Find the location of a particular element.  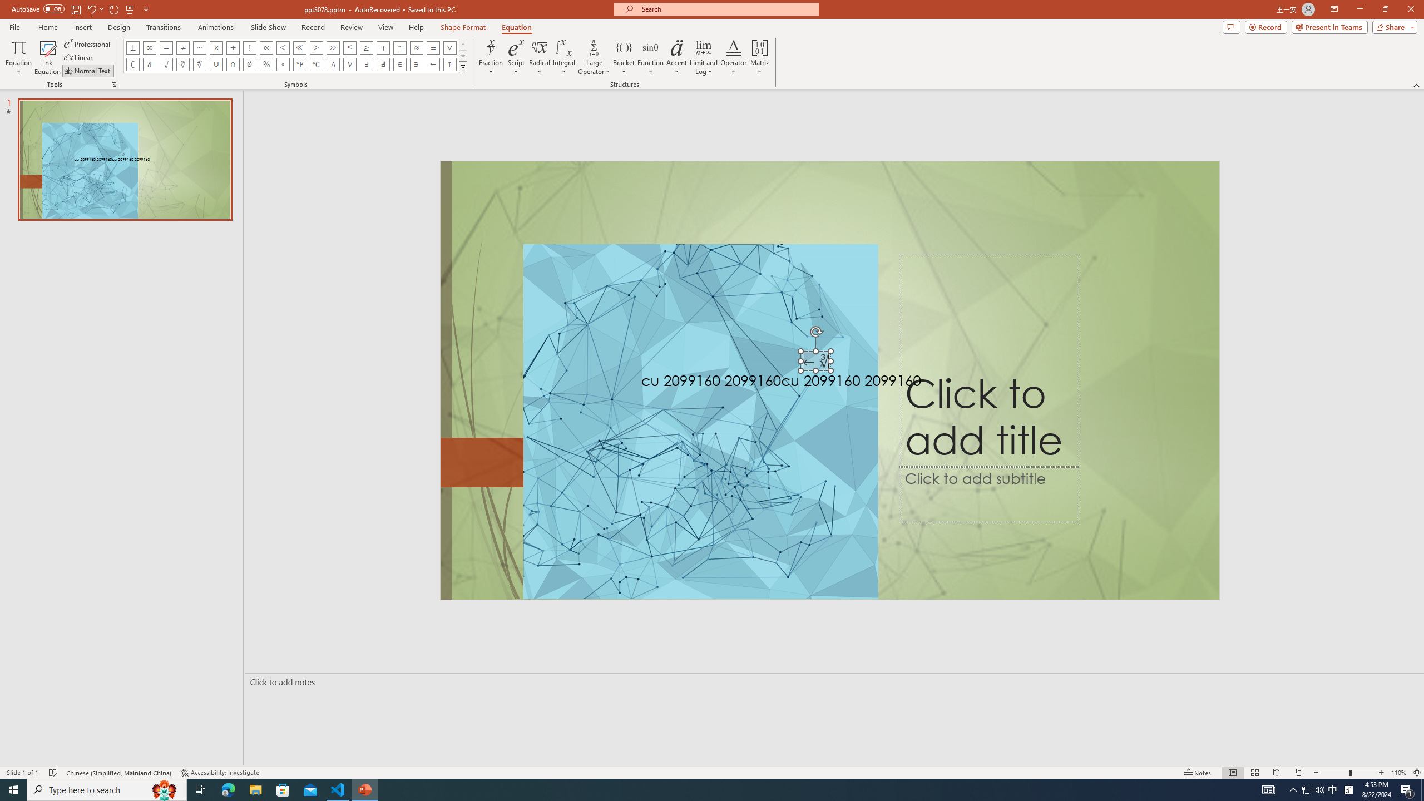

Equation Symbol Almost Equal To (Asymptotic To) is located at coordinates (416, 47).